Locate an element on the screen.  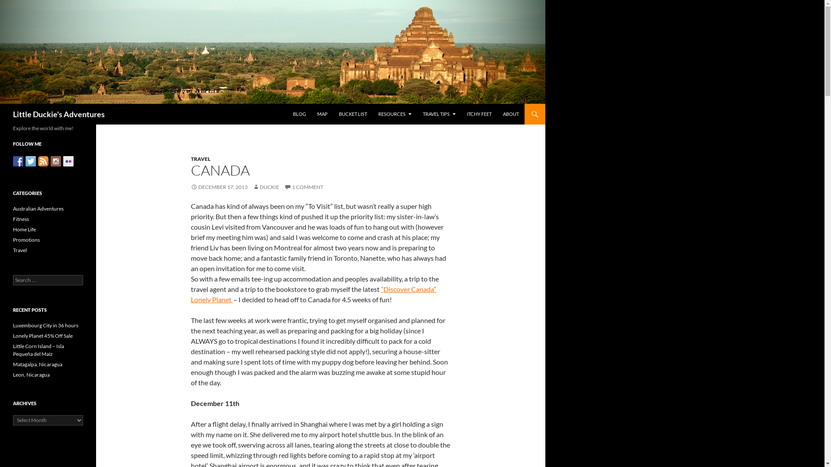
Fitness is located at coordinates (21, 219).